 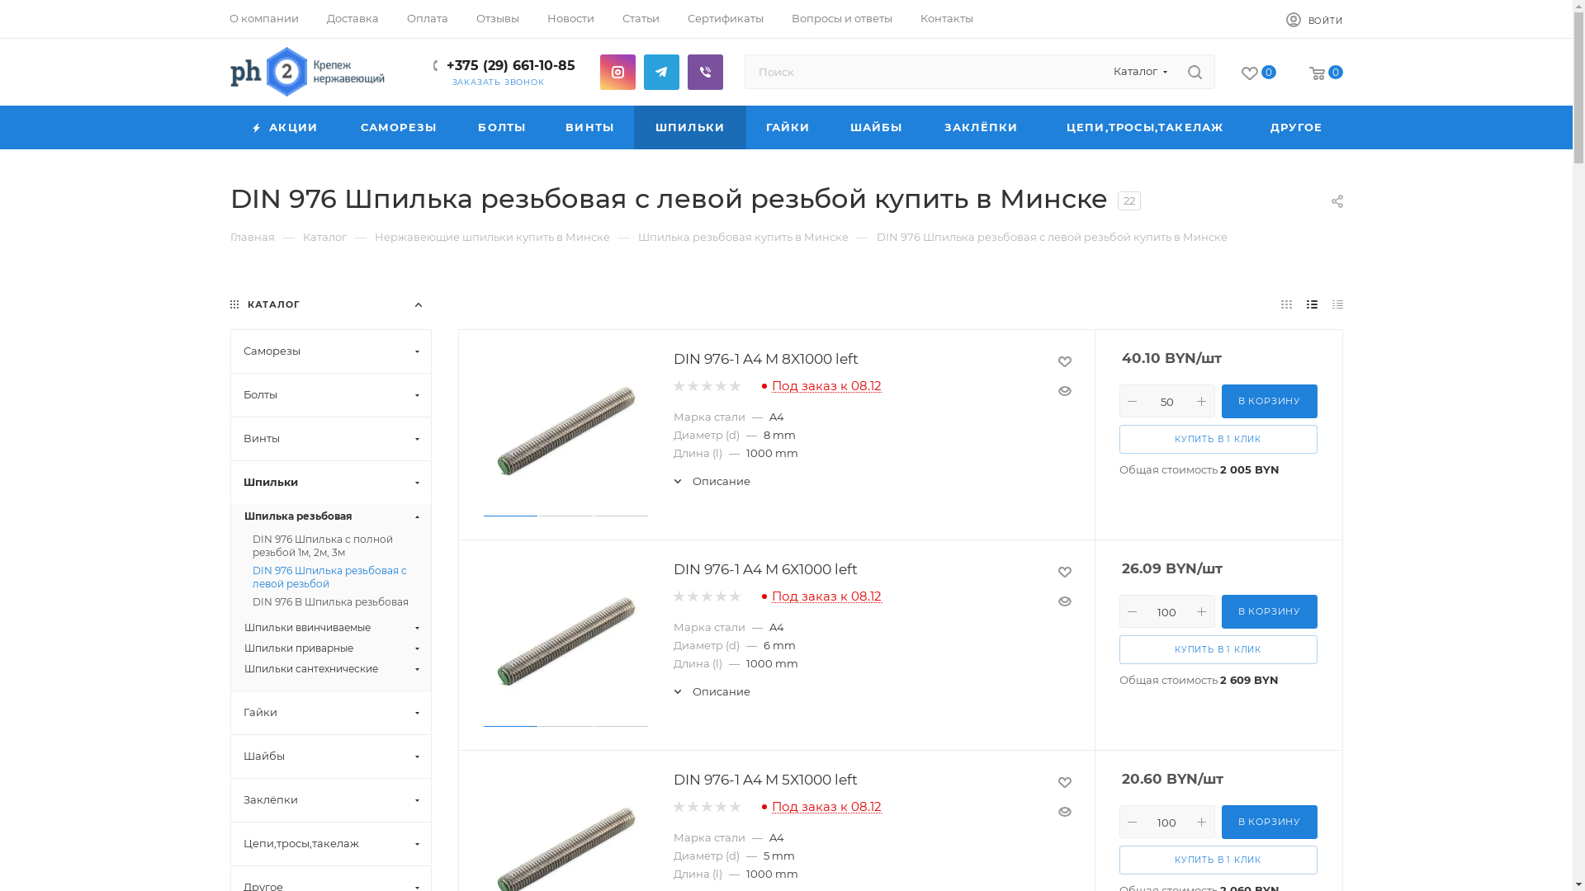 What do you see at coordinates (705, 73) in the screenshot?
I see `Viber` at bounding box center [705, 73].